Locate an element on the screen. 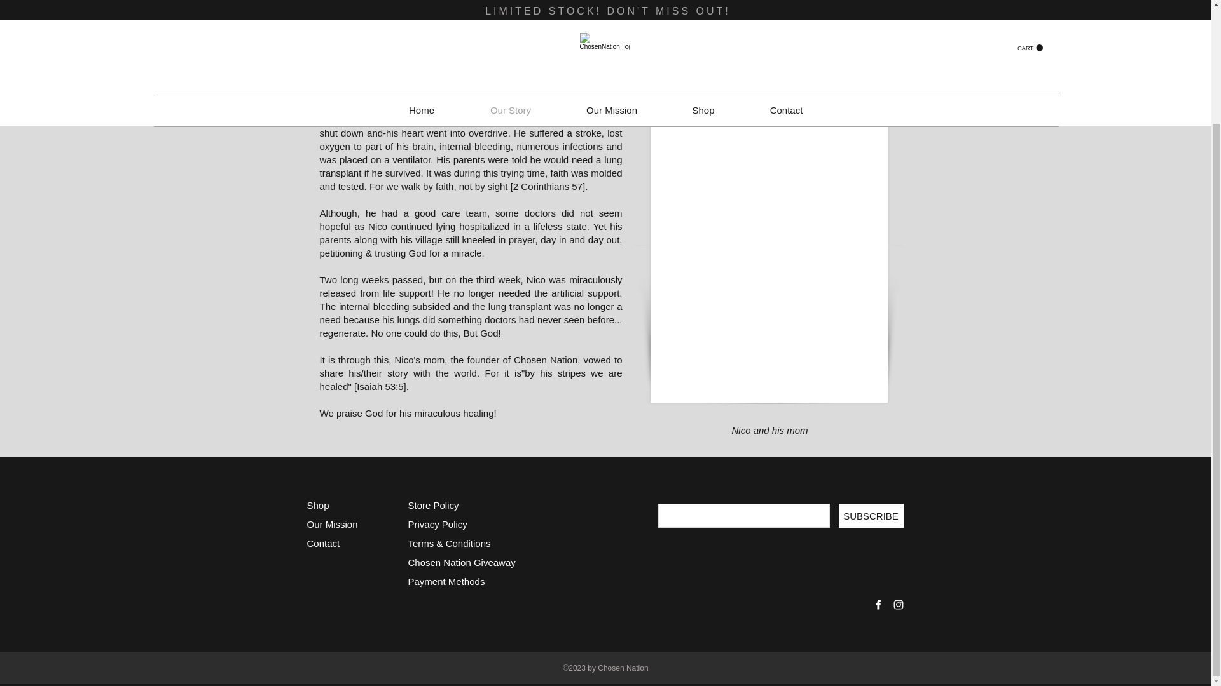 Image resolution: width=1221 pixels, height=686 pixels. Contact is located at coordinates (322, 543).